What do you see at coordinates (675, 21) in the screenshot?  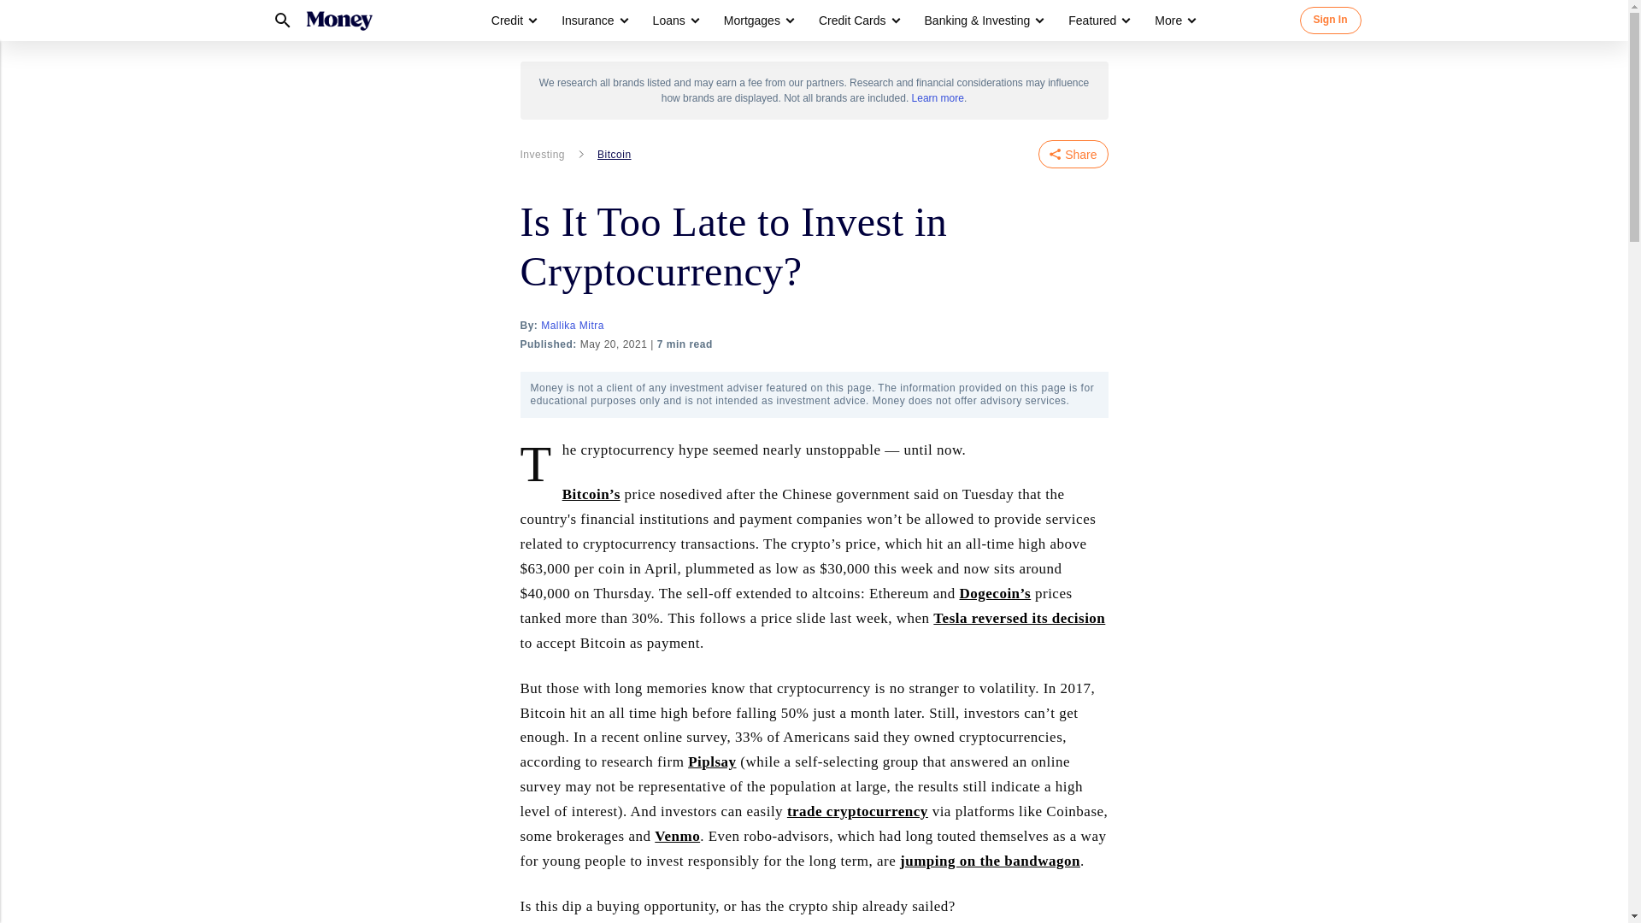 I see `Loans` at bounding box center [675, 21].